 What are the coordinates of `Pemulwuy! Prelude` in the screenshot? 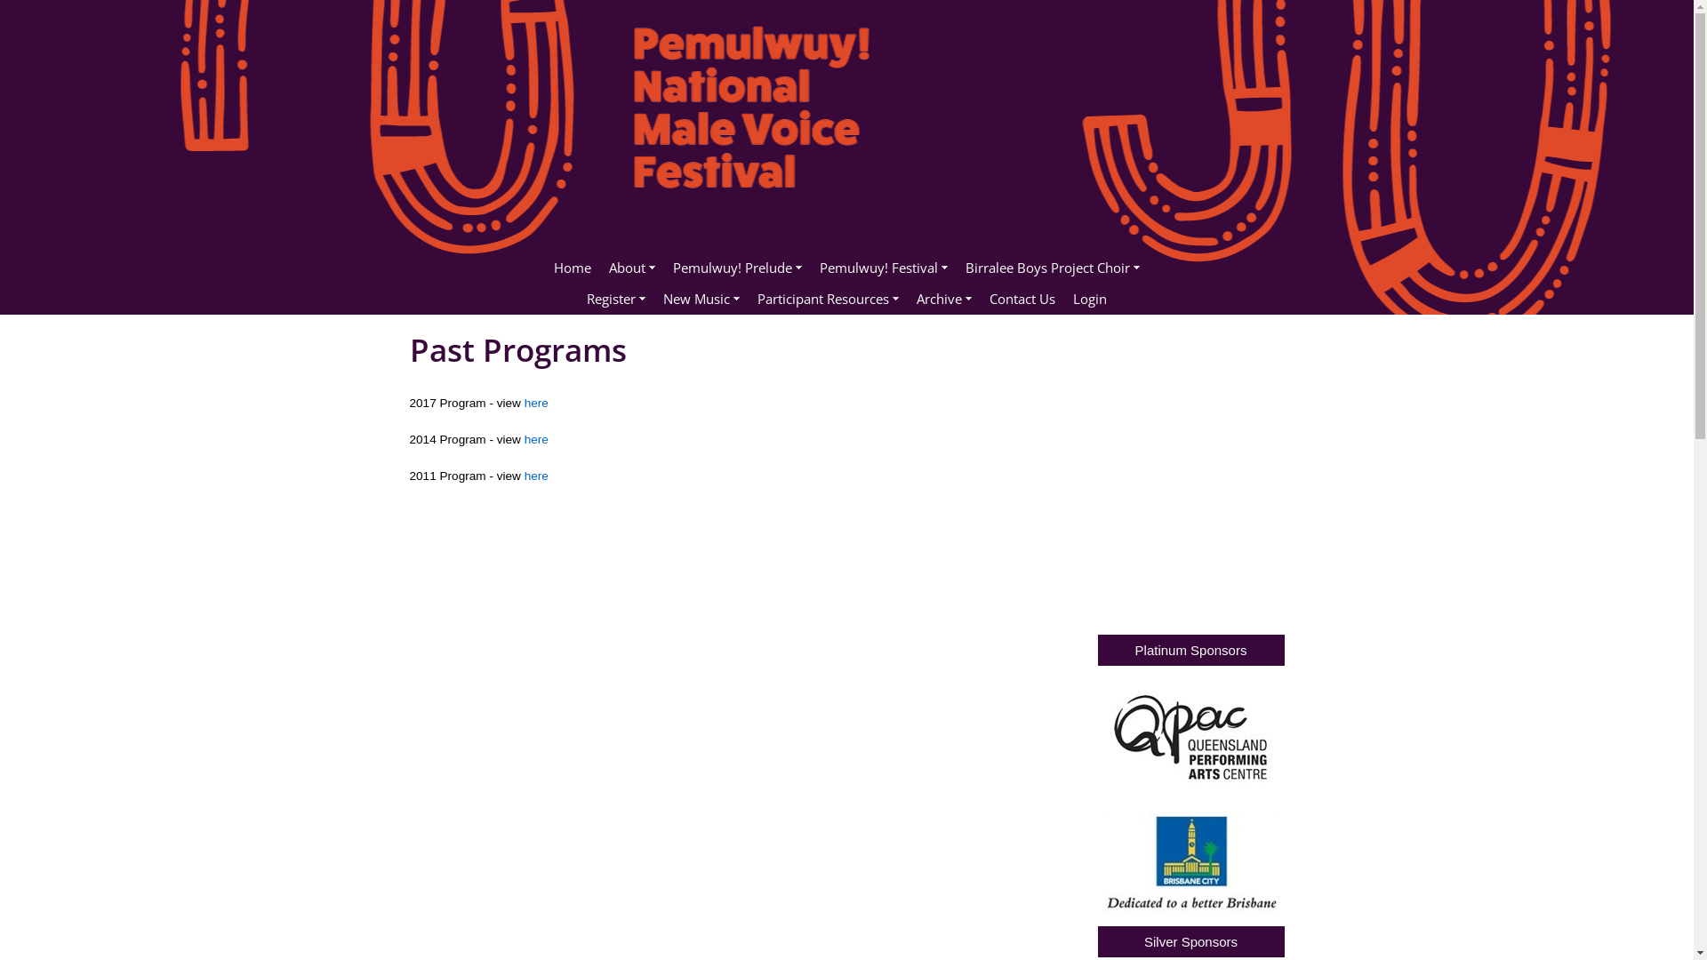 It's located at (738, 268).